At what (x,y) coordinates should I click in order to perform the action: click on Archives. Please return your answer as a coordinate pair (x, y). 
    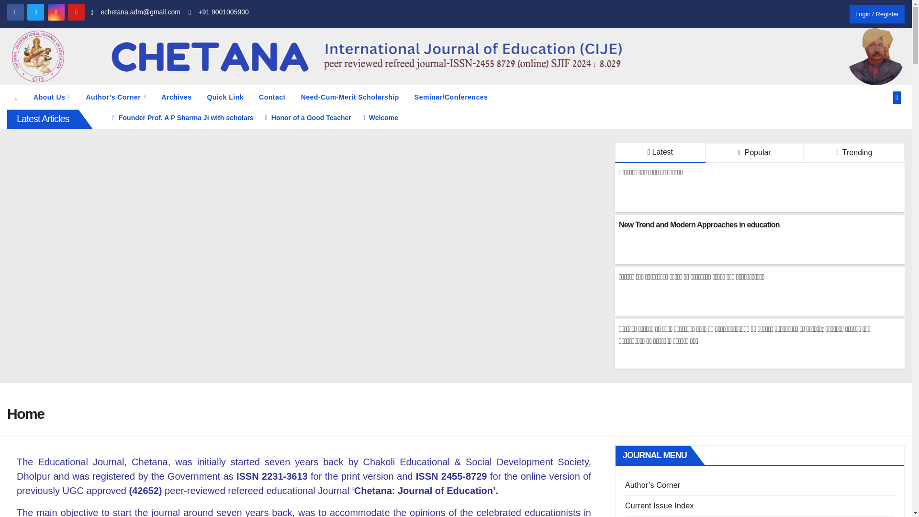
    Looking at the image, I should click on (176, 97).